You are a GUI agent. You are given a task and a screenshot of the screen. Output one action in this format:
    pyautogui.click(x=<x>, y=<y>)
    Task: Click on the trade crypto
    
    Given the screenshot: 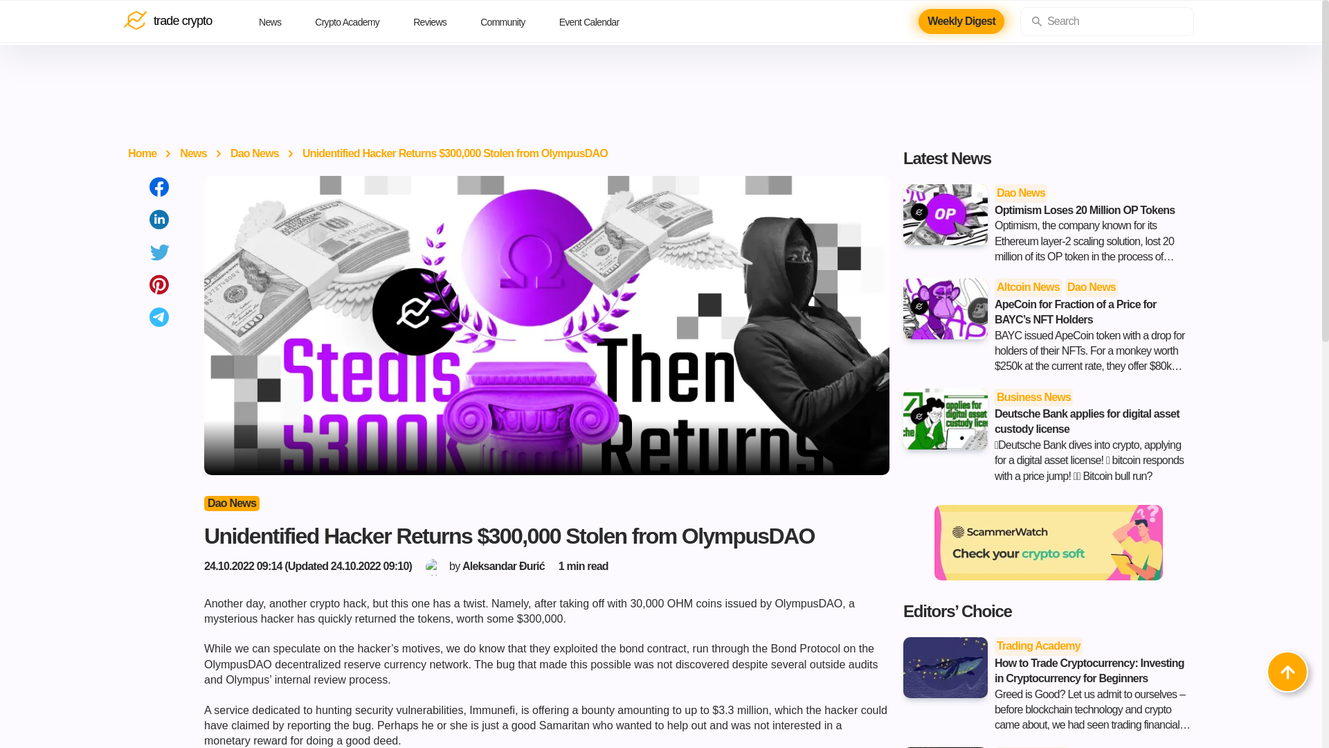 What is the action you would take?
    pyautogui.click(x=173, y=21)
    